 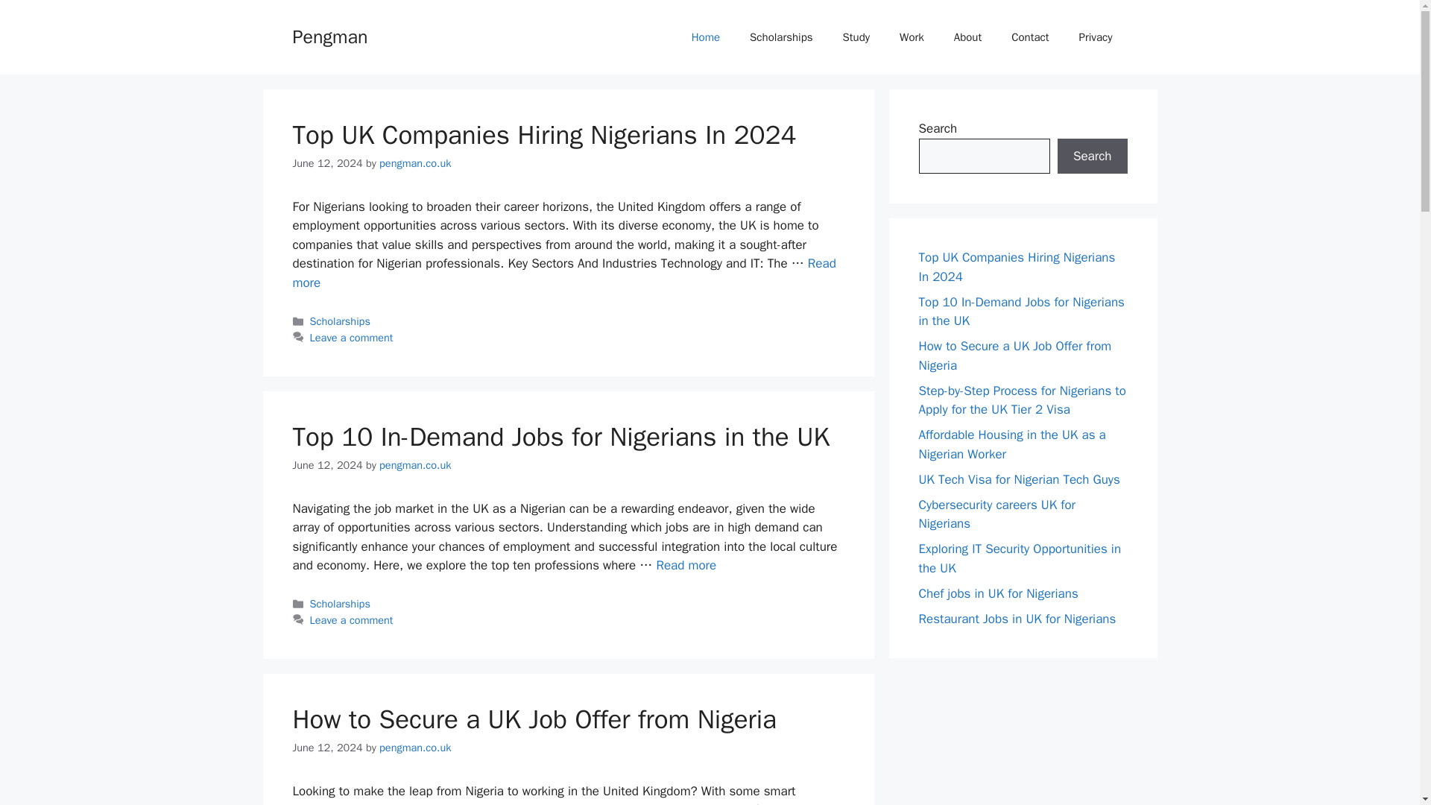 I want to click on Leave a comment, so click(x=352, y=337).